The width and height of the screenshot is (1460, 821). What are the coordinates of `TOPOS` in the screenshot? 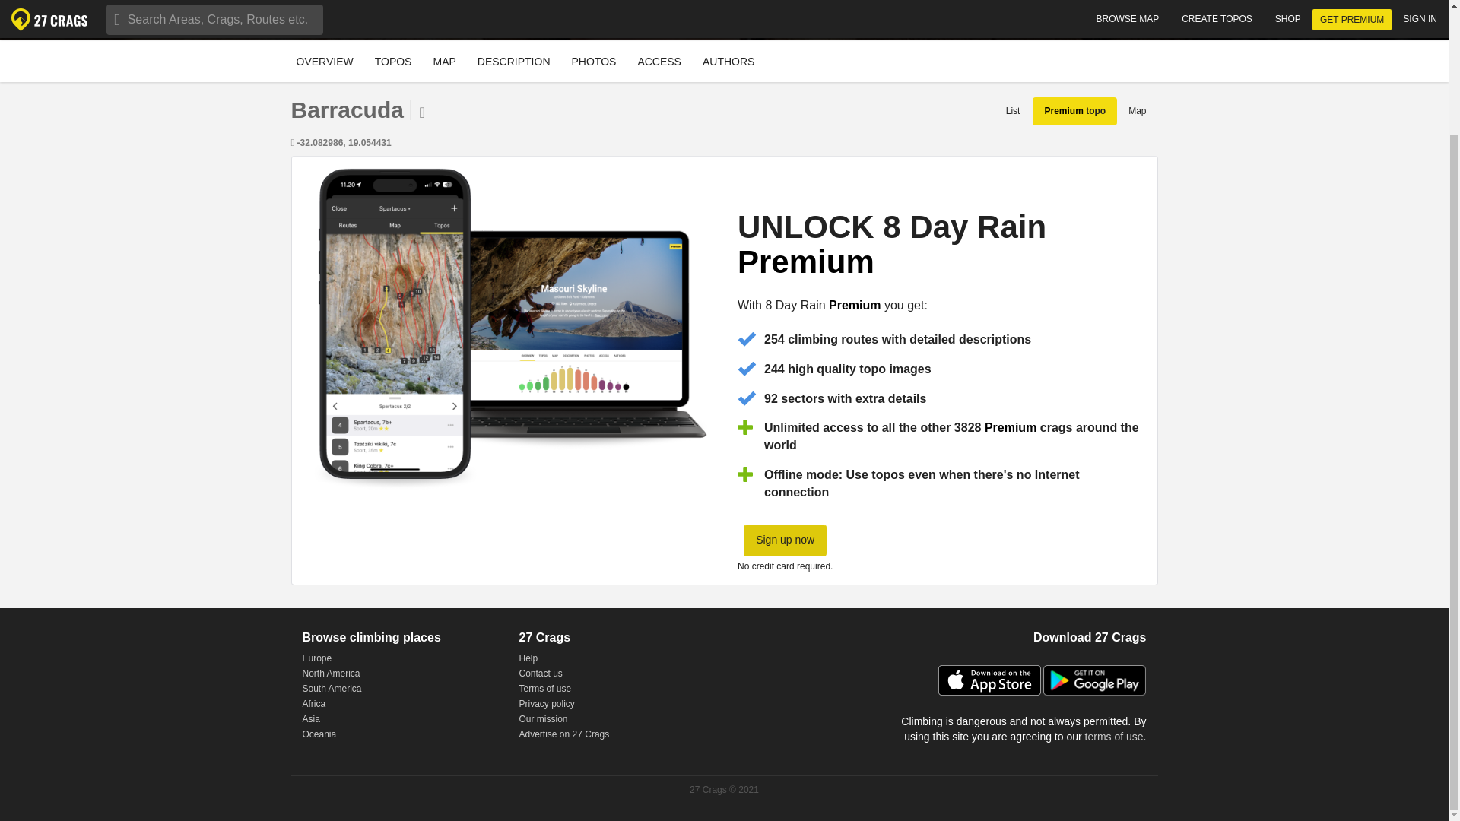 It's located at (393, 60).